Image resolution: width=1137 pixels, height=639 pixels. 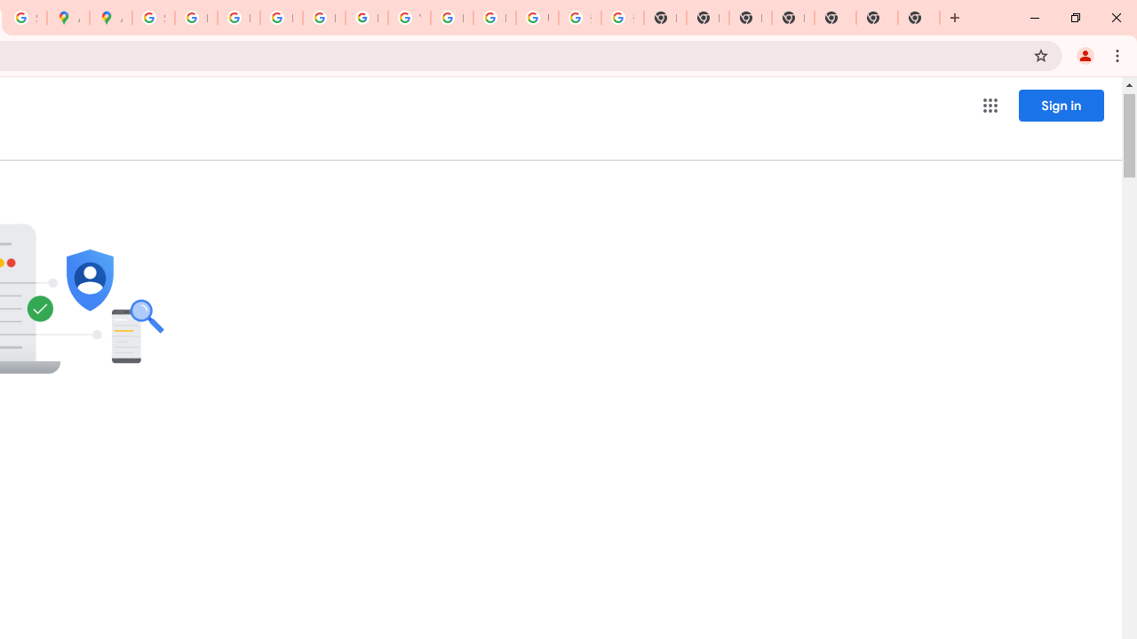 What do you see at coordinates (1061, 105) in the screenshot?
I see `Sign in` at bounding box center [1061, 105].